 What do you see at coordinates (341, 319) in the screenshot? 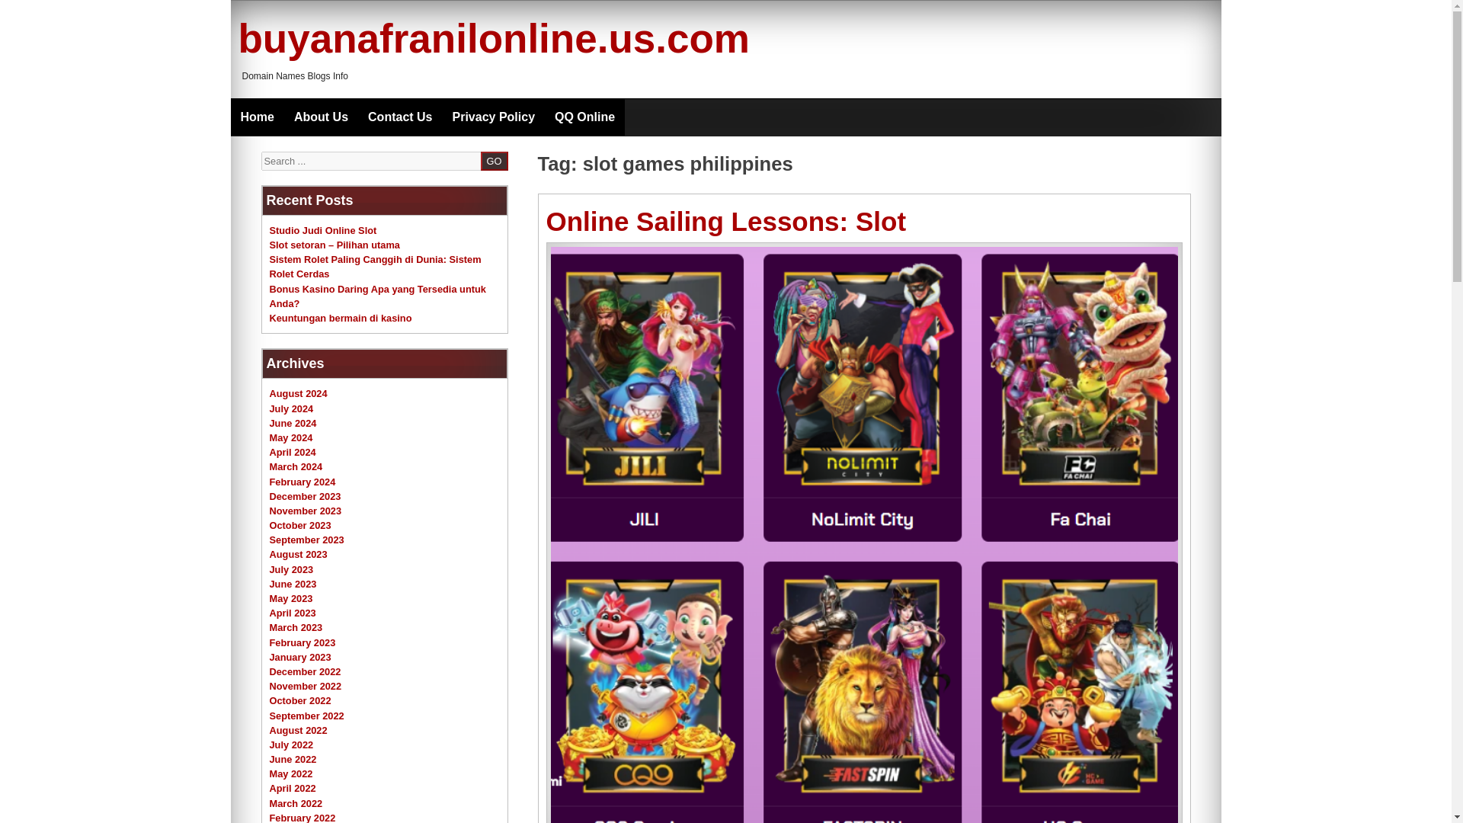
I see `Keuntungan bermain di kasino` at bounding box center [341, 319].